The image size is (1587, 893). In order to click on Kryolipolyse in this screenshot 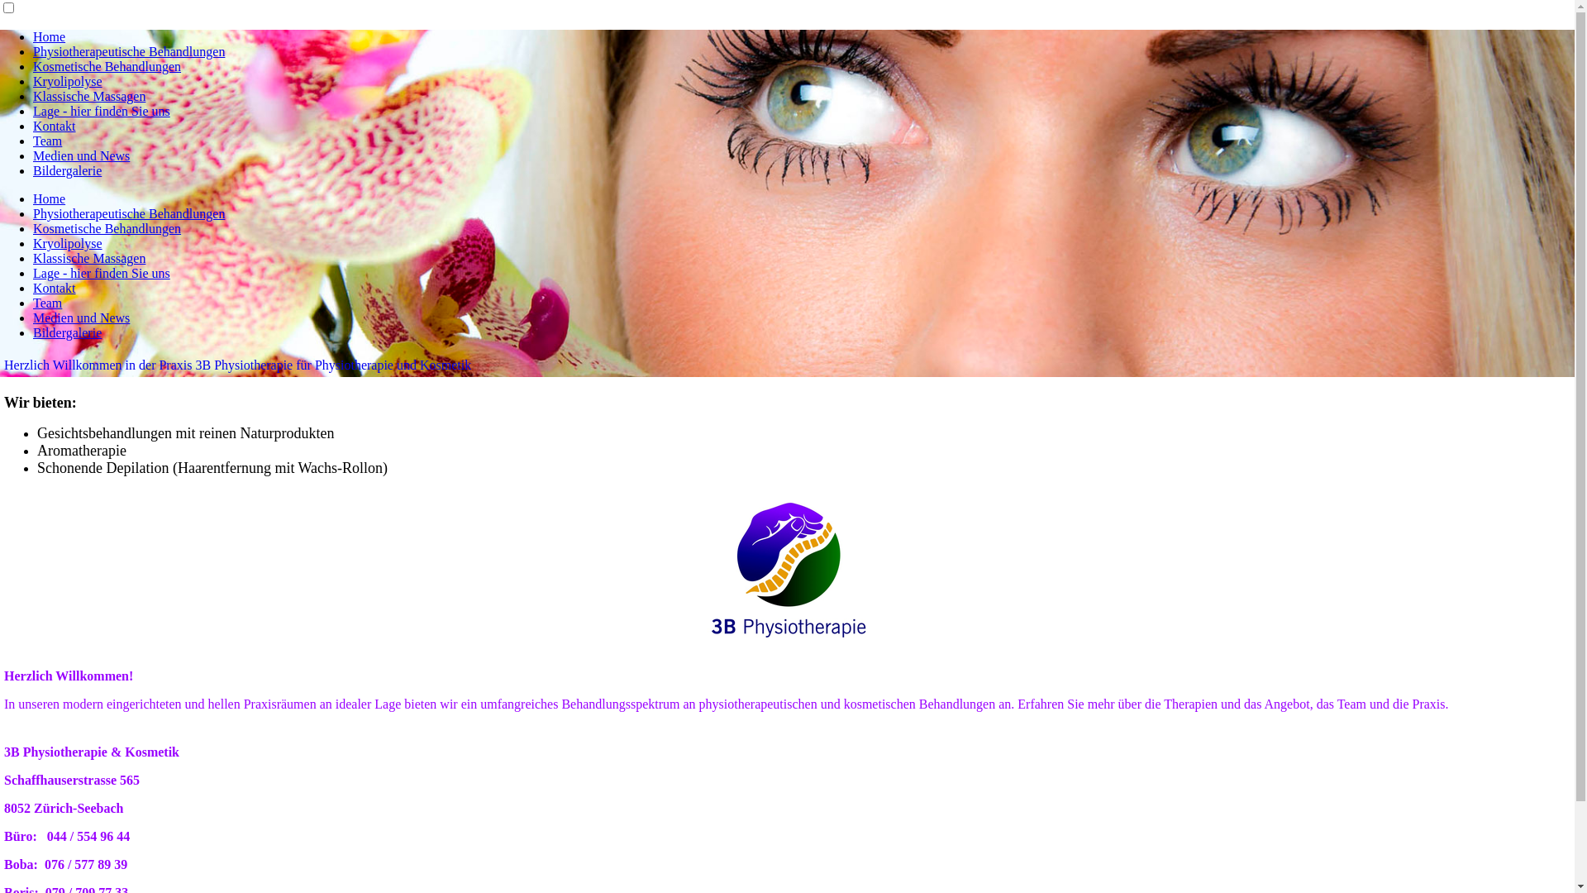, I will do `click(68, 243)`.